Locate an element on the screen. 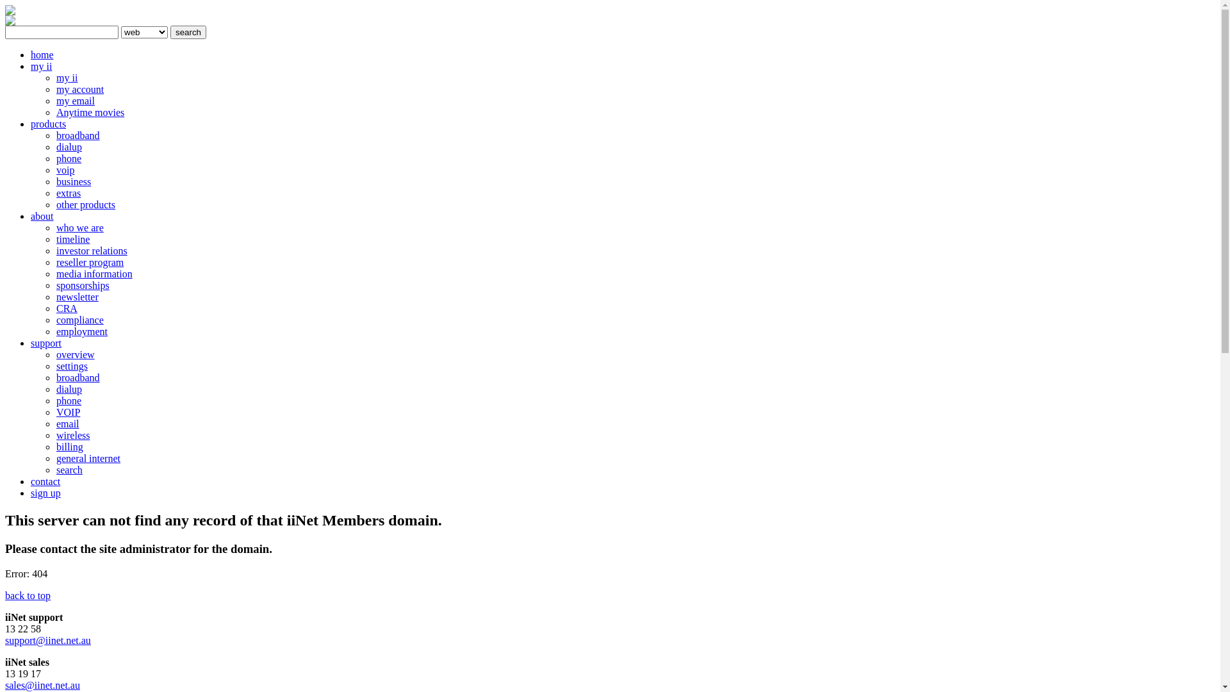 This screenshot has height=692, width=1230. sales@iinet.net.au is located at coordinates (42, 686).